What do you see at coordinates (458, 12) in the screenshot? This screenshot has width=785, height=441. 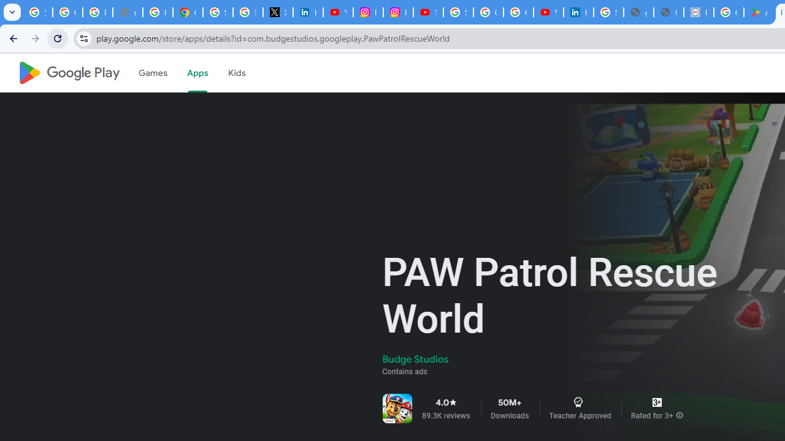 I see `Sign in - Google Accounts` at bounding box center [458, 12].